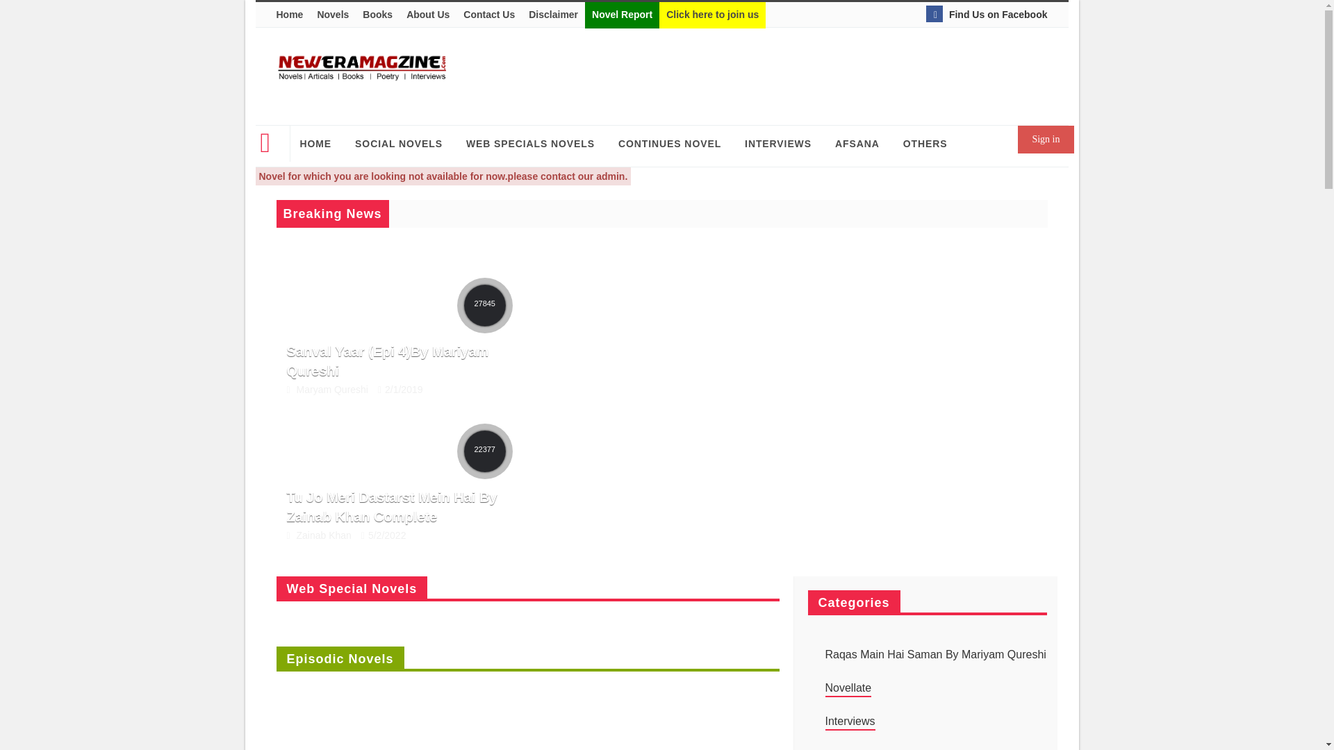 Image resolution: width=1334 pixels, height=750 pixels. Describe the element at coordinates (780, 144) in the screenshot. I see `INTERVIEWS` at that location.